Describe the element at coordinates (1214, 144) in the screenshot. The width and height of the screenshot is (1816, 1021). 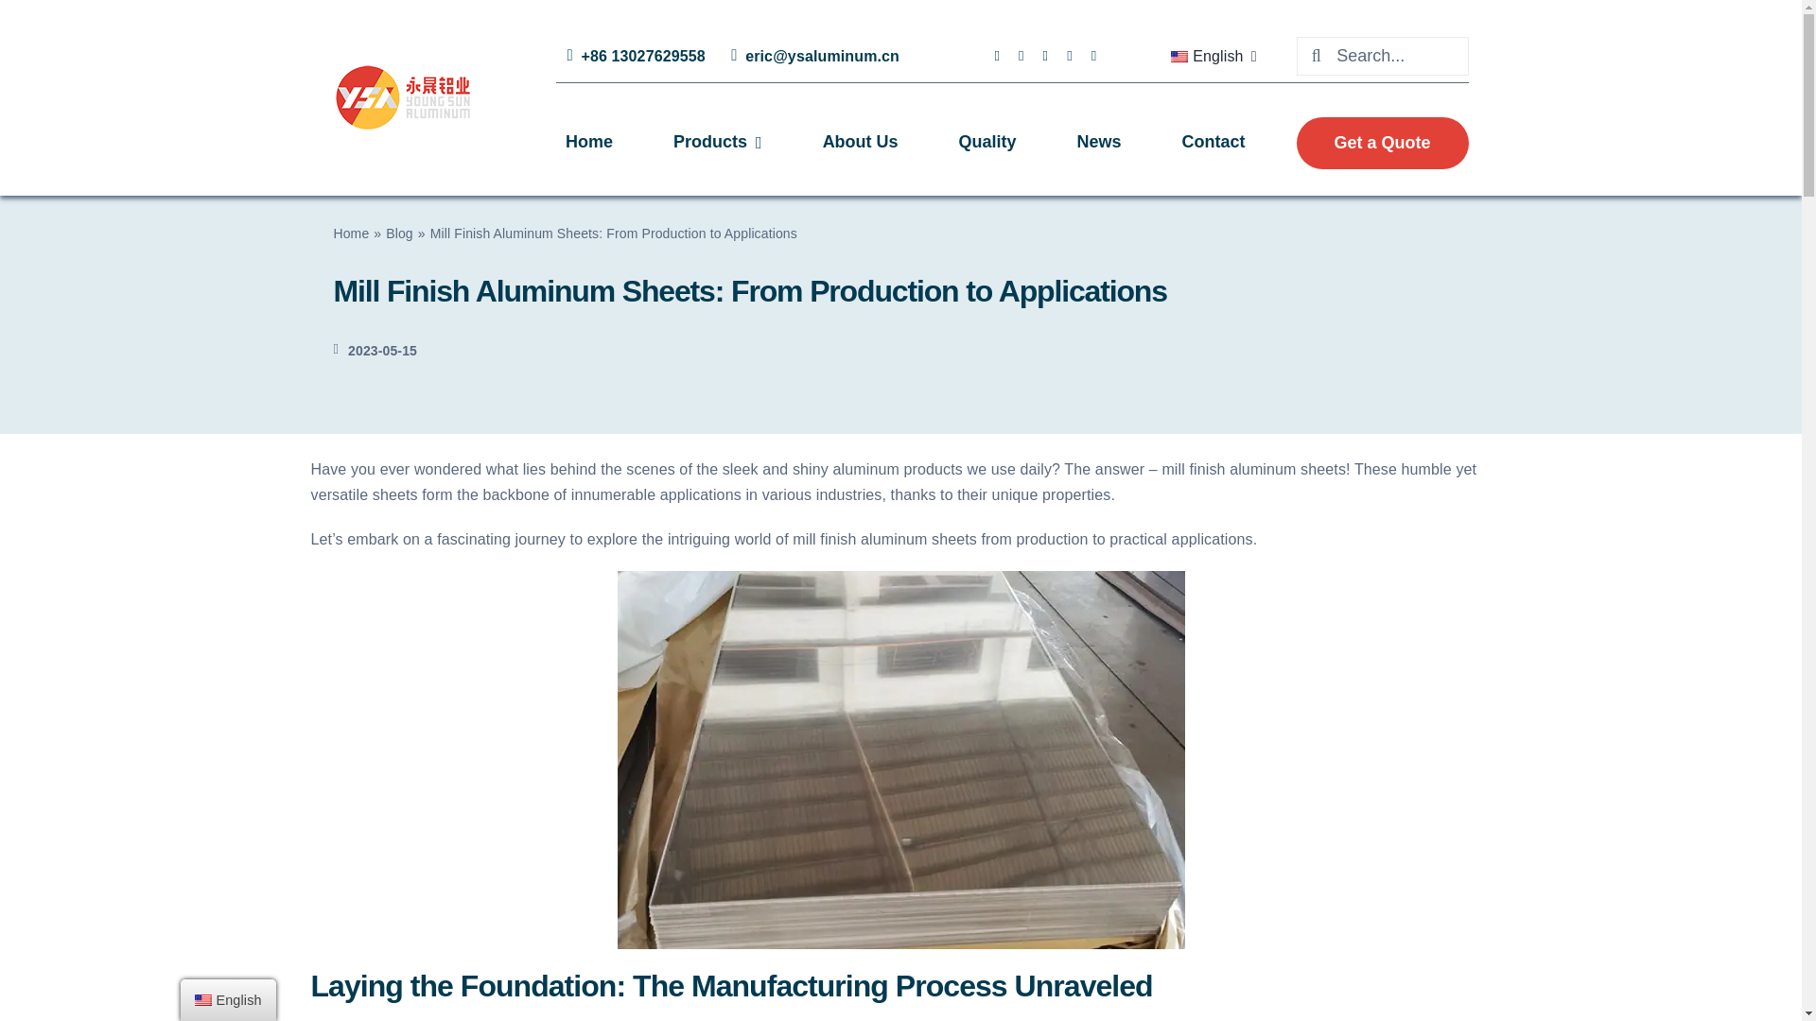
I see `Contact` at that location.